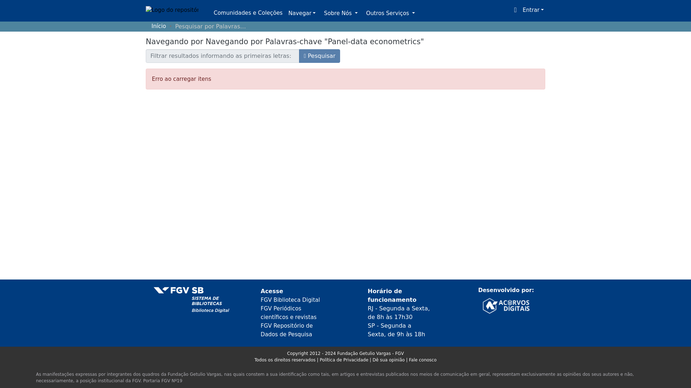  I want to click on Selecionar um idioma, so click(515, 10).